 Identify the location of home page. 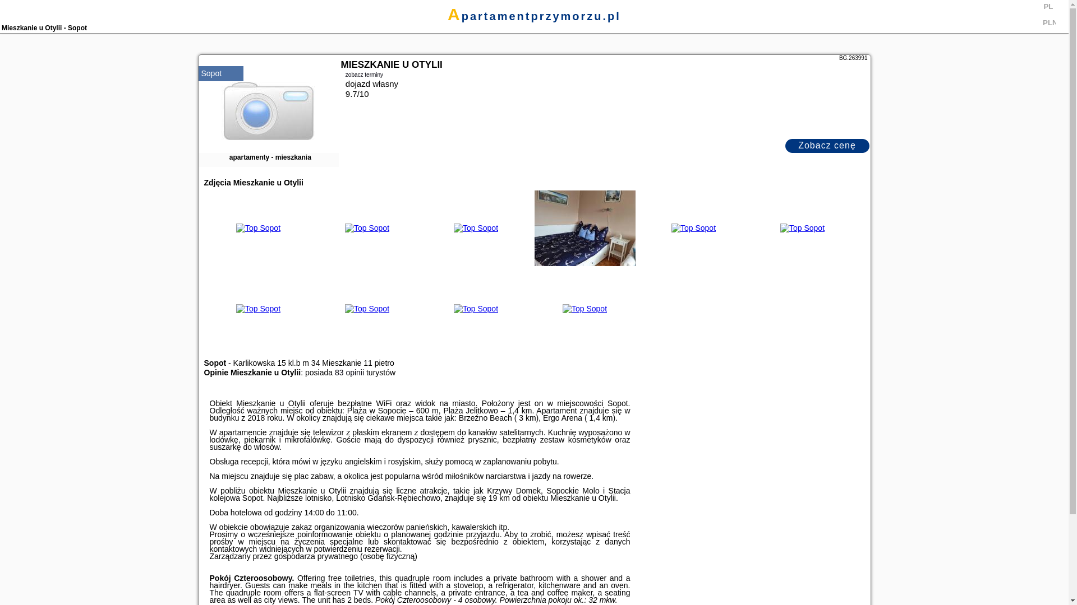
(534, 16).